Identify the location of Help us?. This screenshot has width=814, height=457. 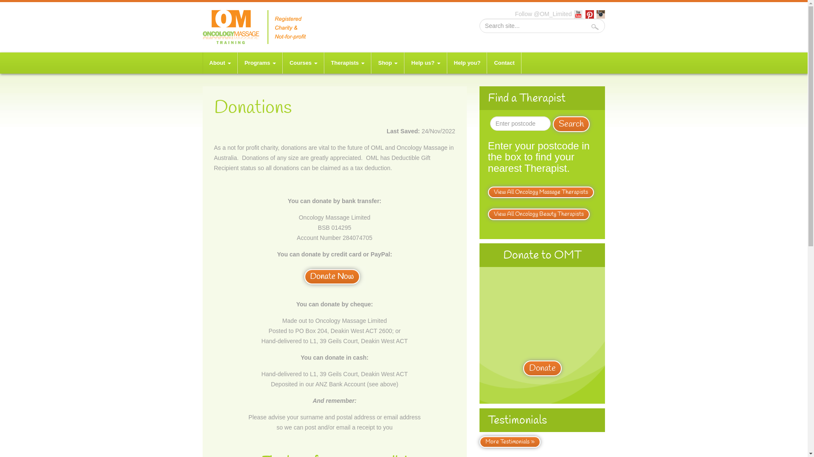
(426, 63).